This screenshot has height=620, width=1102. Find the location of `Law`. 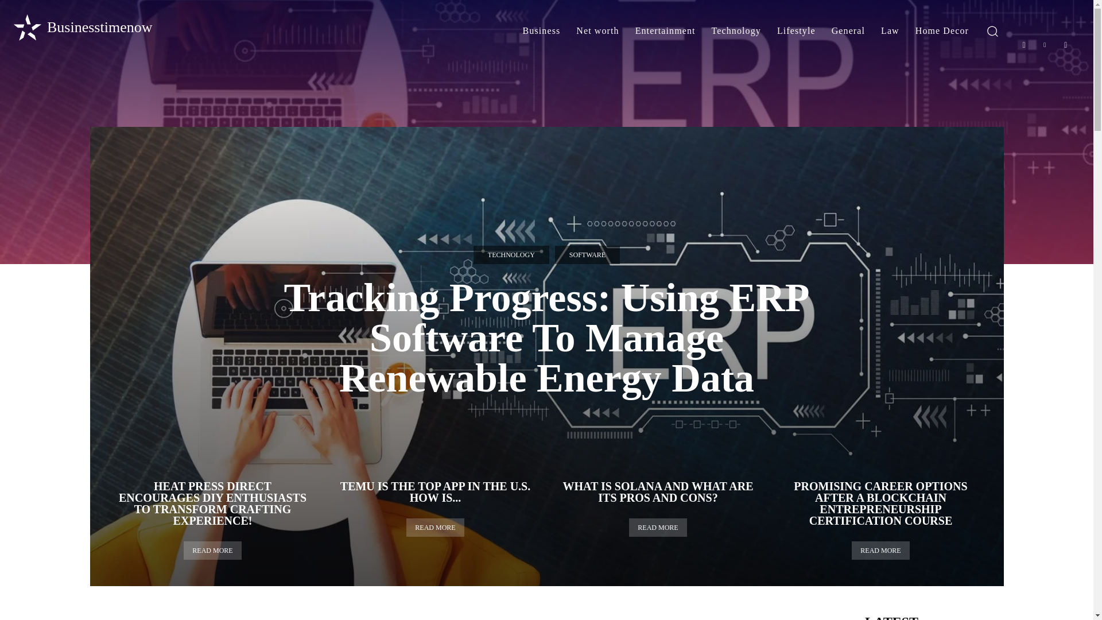

Law is located at coordinates (890, 31).